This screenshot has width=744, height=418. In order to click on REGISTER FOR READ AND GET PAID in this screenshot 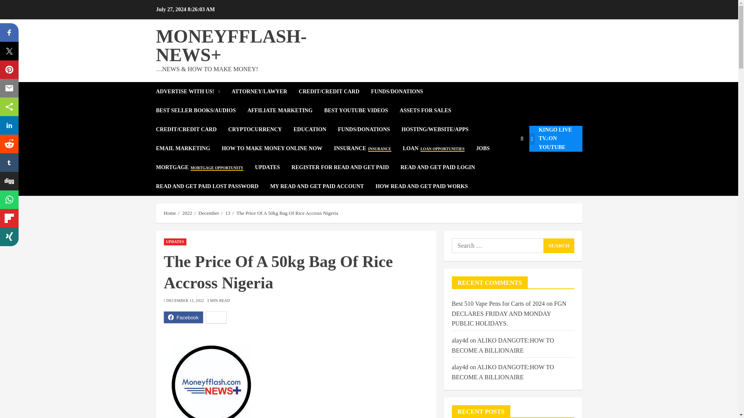, I will do `click(346, 167)`.